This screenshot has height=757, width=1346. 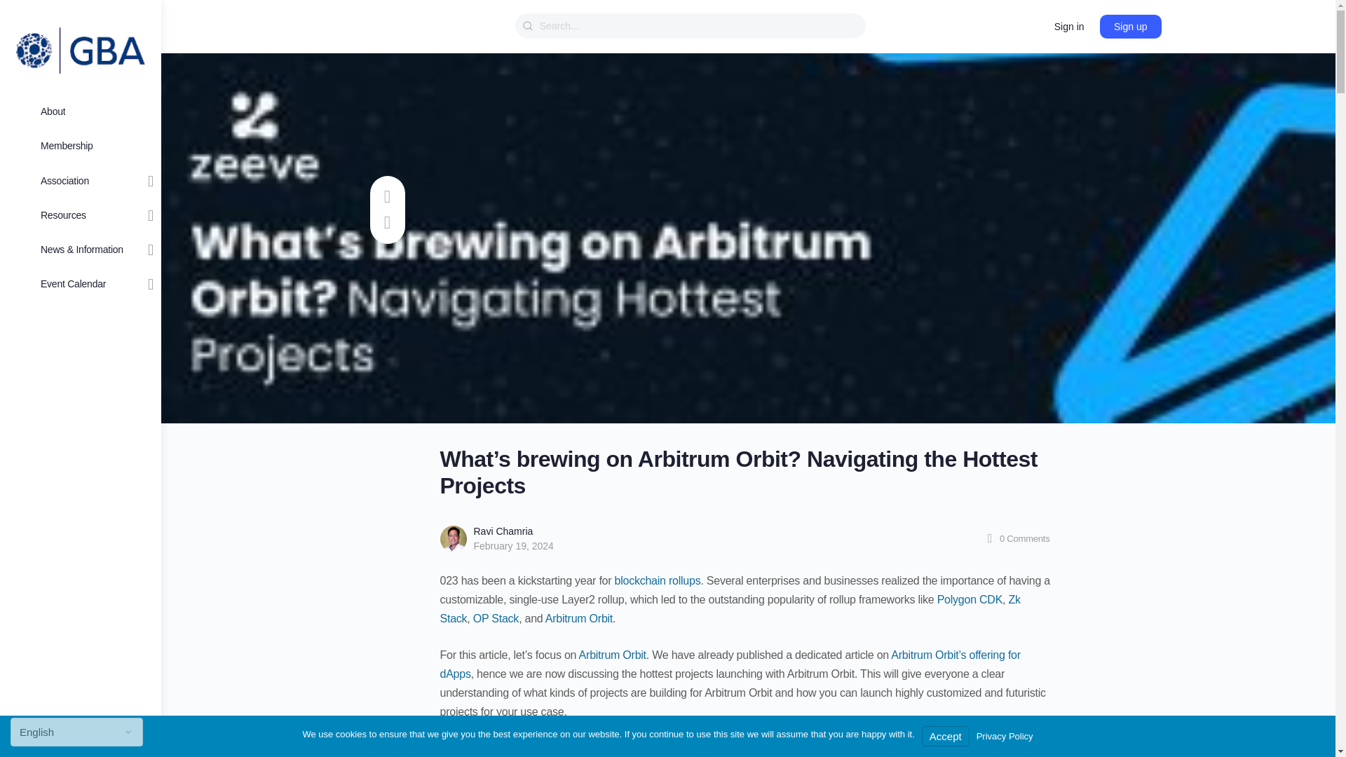 What do you see at coordinates (81, 111) in the screenshot?
I see `About` at bounding box center [81, 111].